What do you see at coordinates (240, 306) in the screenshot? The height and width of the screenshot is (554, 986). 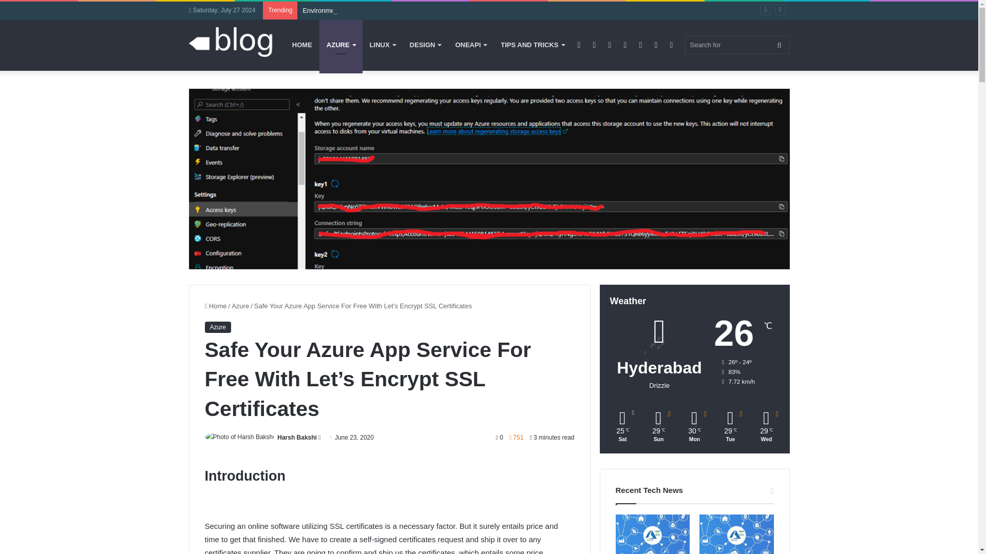 I see `Azure` at bounding box center [240, 306].